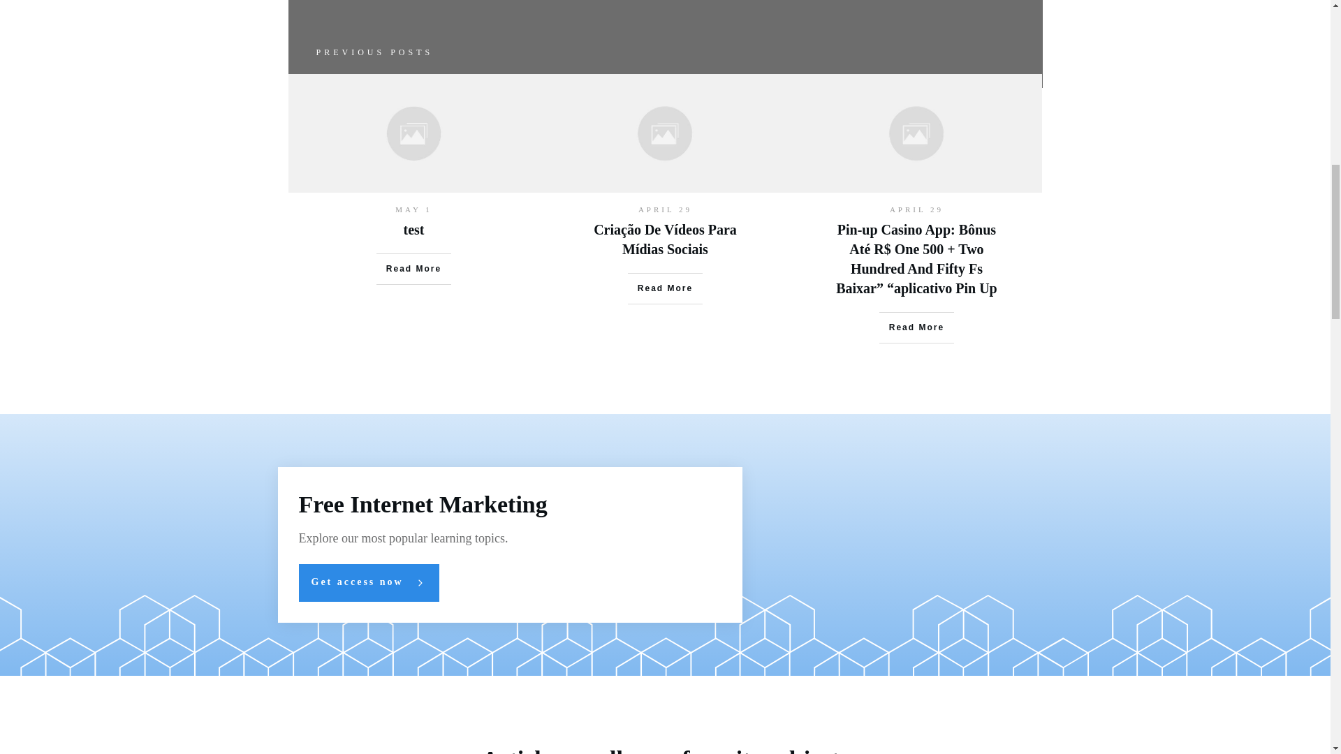 This screenshot has width=1341, height=754. Describe the element at coordinates (665, 288) in the screenshot. I see `Read More` at that location.